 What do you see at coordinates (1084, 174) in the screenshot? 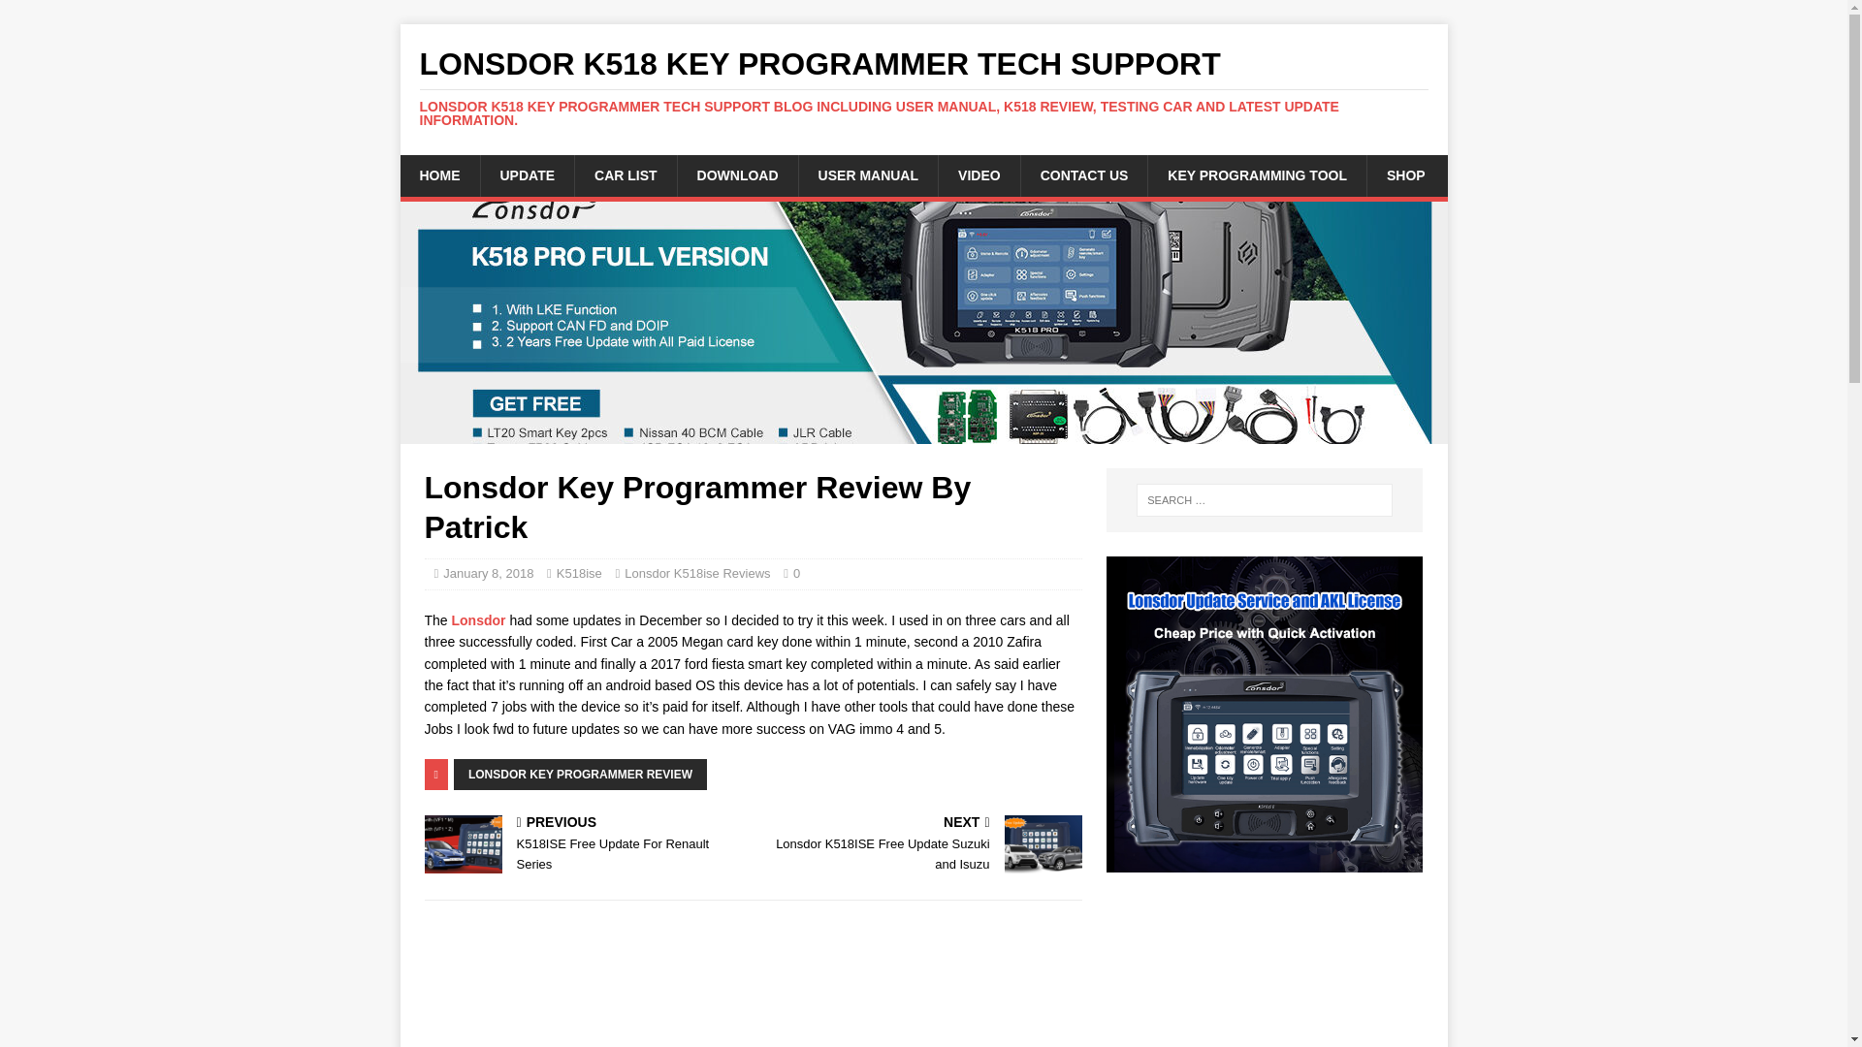
I see `CONTACT US` at bounding box center [1084, 174].